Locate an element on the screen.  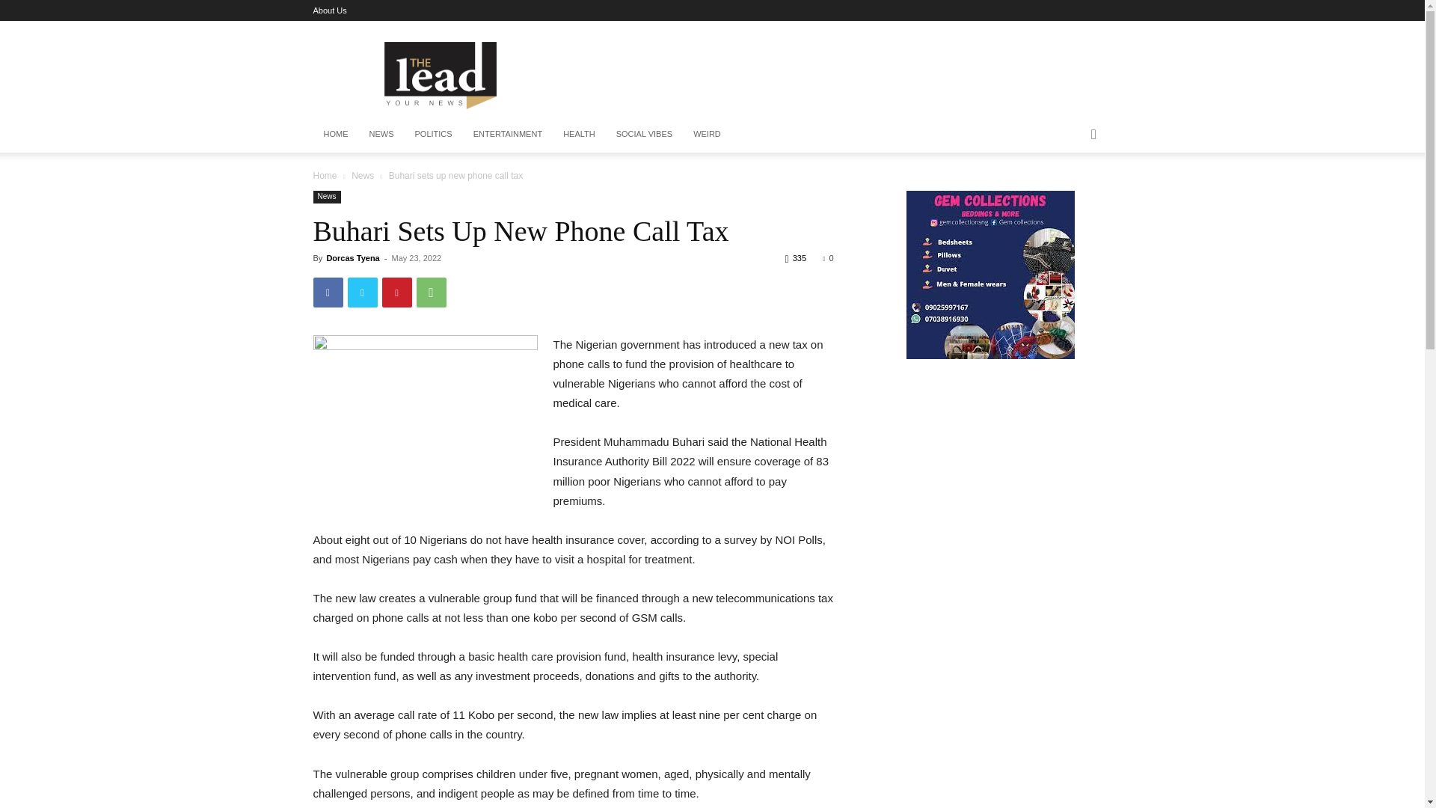
Search is located at coordinates (1070, 195).